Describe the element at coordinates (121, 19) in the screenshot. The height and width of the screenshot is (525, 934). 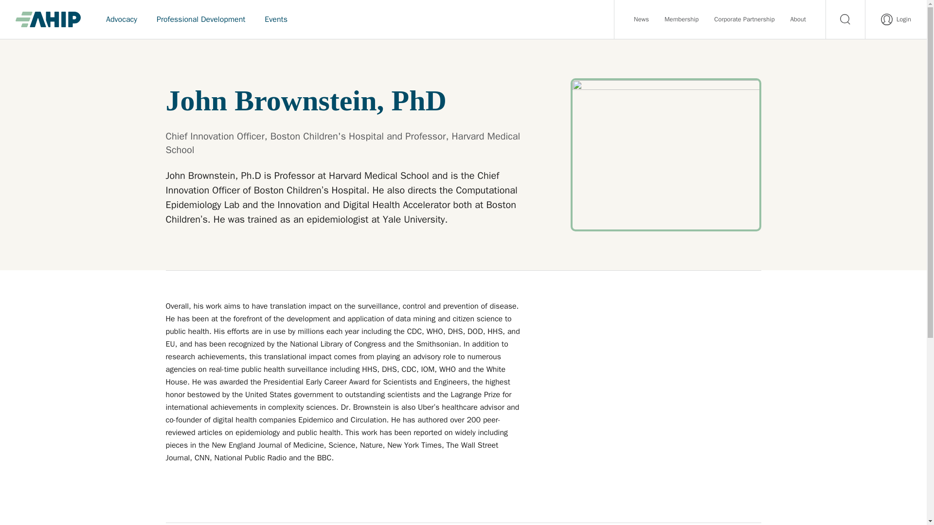
I see `Advocacy` at that location.